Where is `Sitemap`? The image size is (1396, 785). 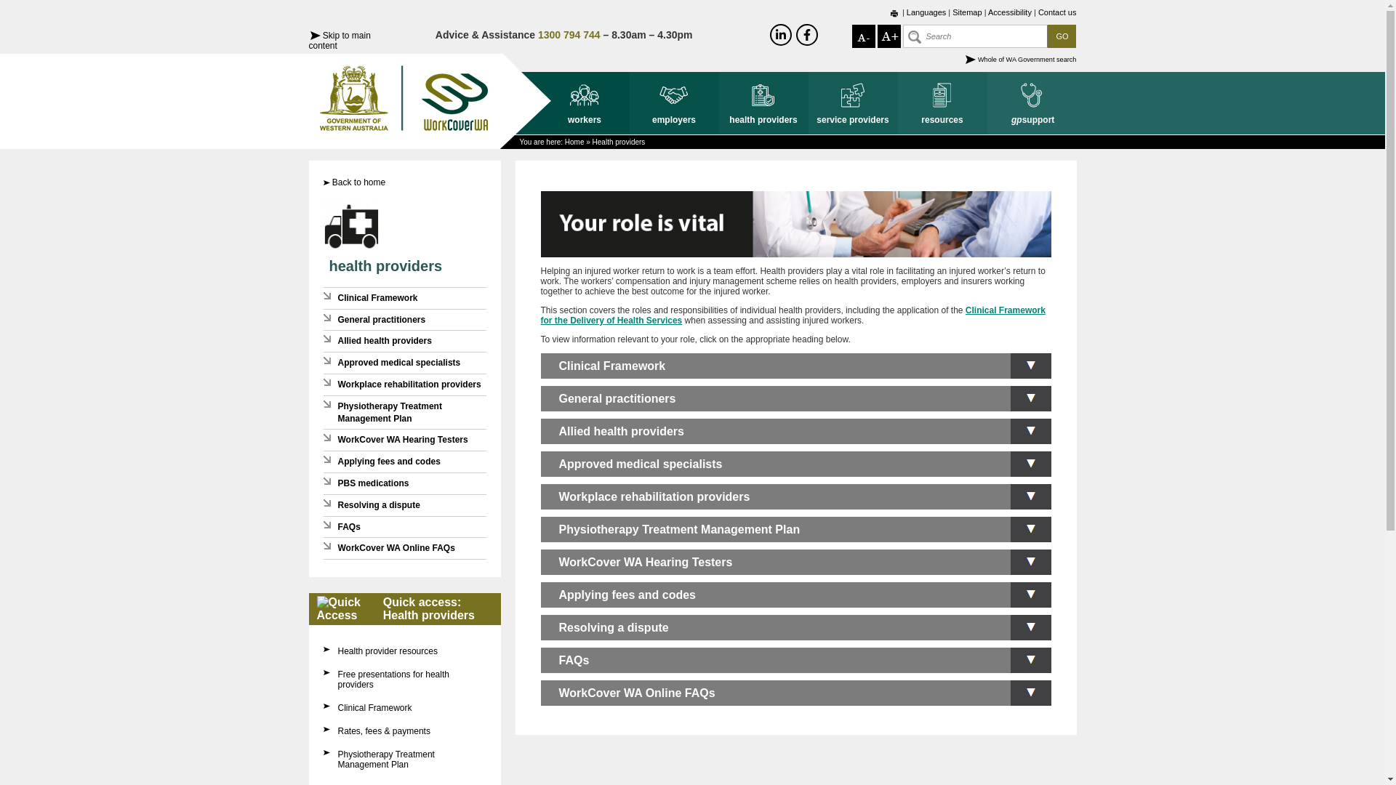 Sitemap is located at coordinates (967, 12).